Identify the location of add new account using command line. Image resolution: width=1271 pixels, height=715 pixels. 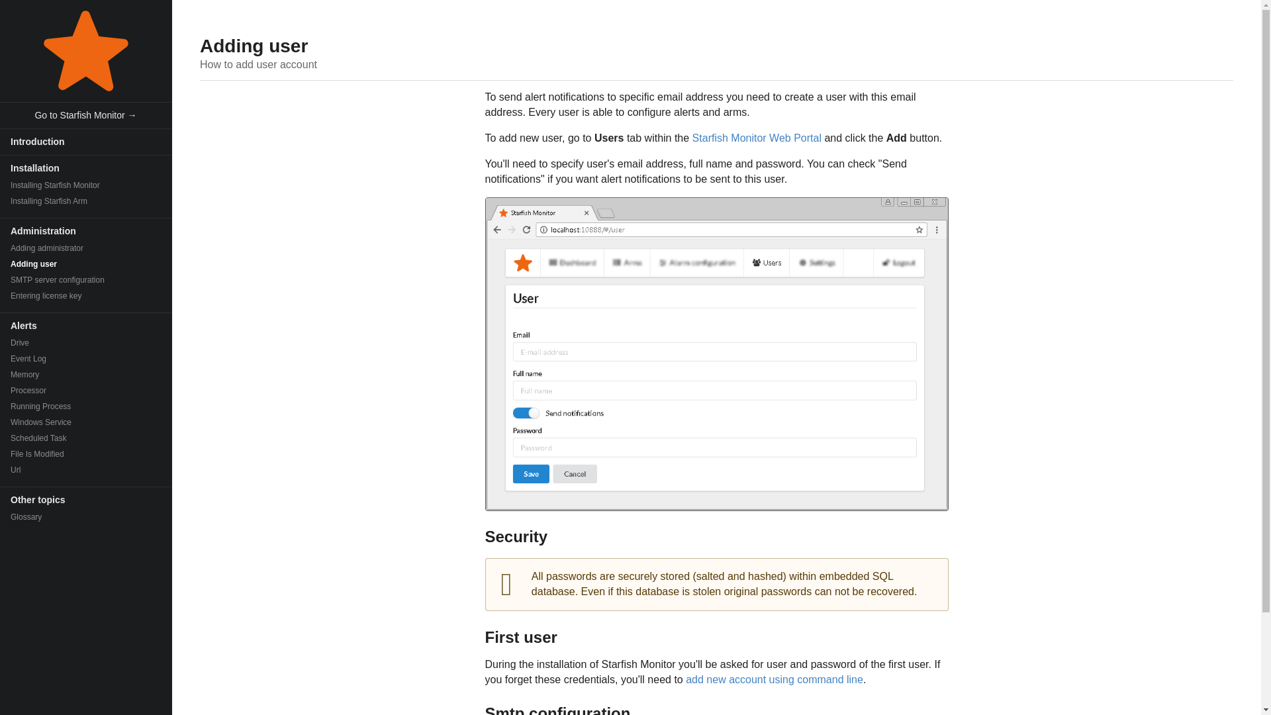
(775, 679).